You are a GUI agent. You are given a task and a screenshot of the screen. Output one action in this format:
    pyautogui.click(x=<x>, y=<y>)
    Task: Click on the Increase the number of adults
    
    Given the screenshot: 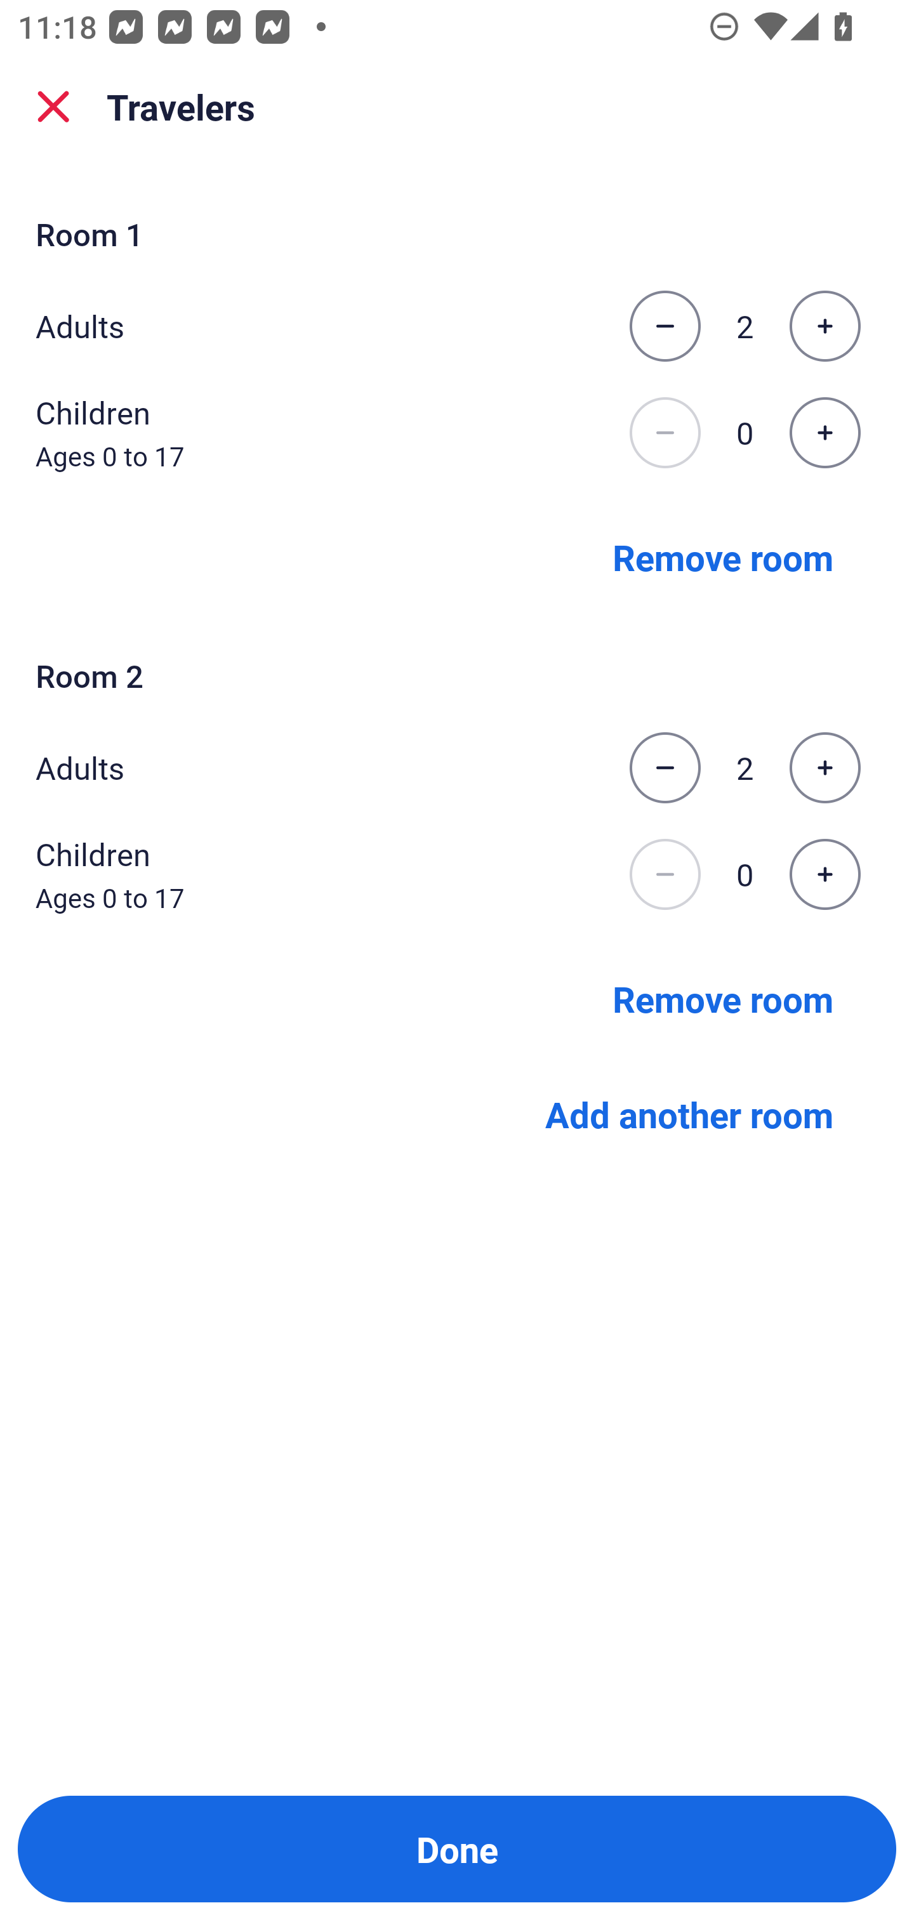 What is the action you would take?
    pyautogui.click(x=825, y=768)
    